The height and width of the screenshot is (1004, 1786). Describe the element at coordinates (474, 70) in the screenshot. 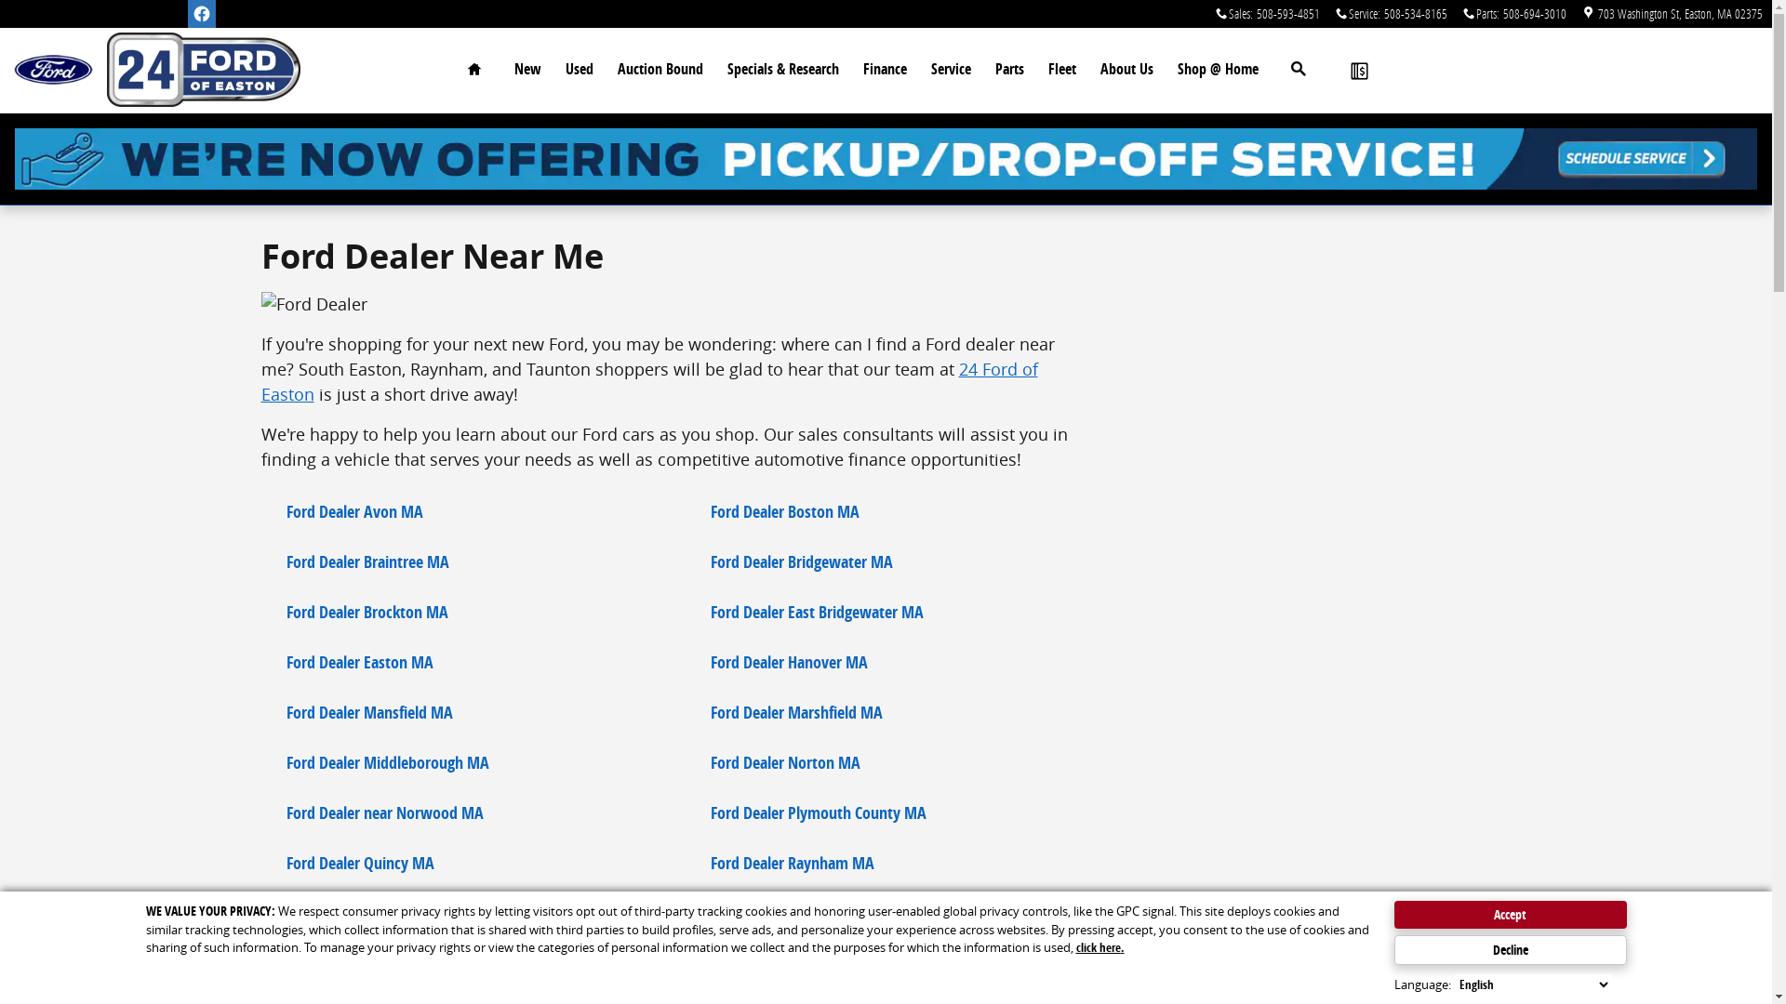

I see `Home` at that location.